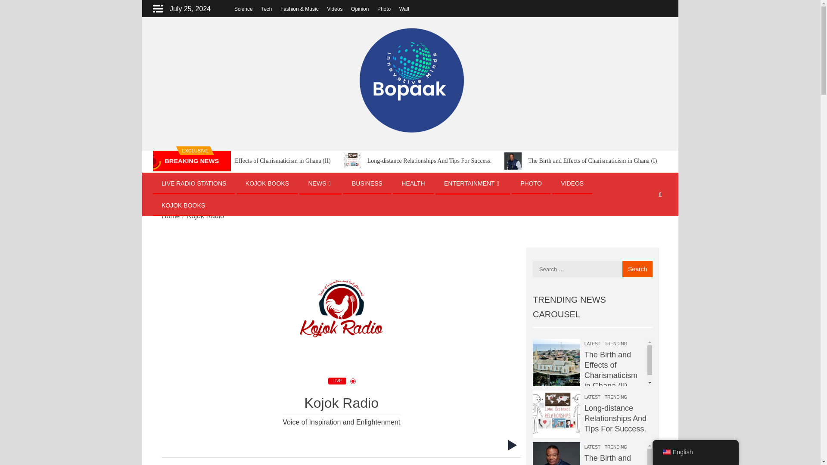  I want to click on Science, so click(243, 9).